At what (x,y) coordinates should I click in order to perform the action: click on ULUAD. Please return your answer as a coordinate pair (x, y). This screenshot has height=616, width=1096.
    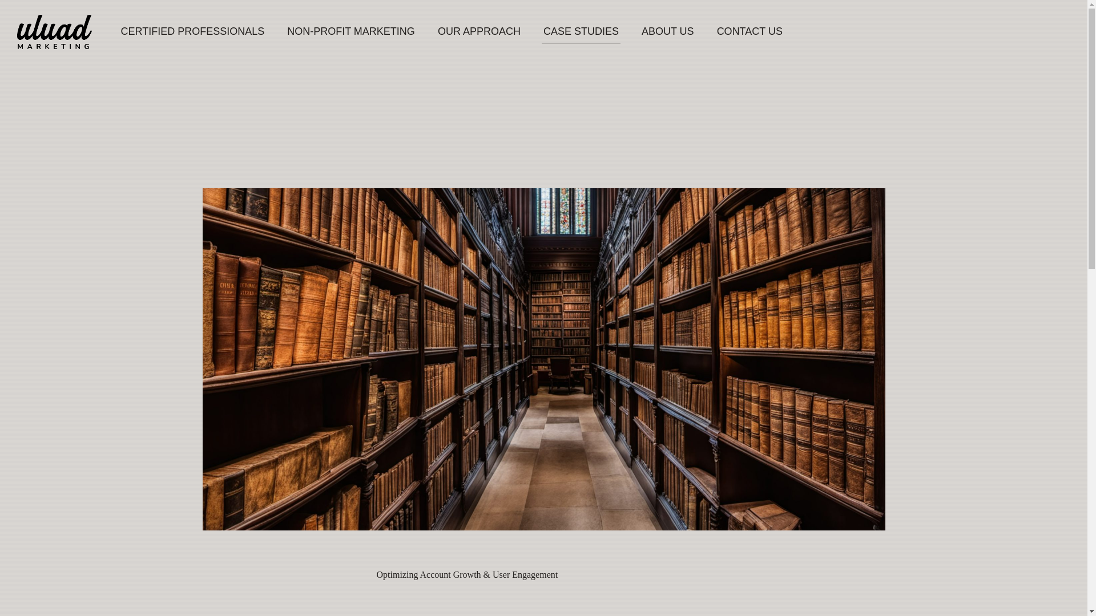
    Looking at the image, I should click on (55, 31).